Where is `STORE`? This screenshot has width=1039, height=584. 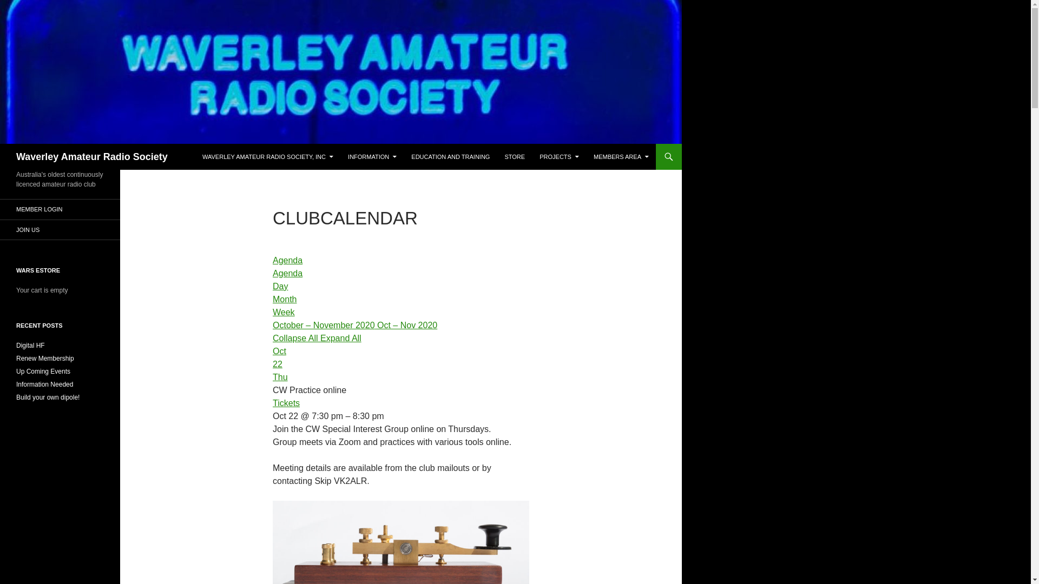
STORE is located at coordinates (514, 157).